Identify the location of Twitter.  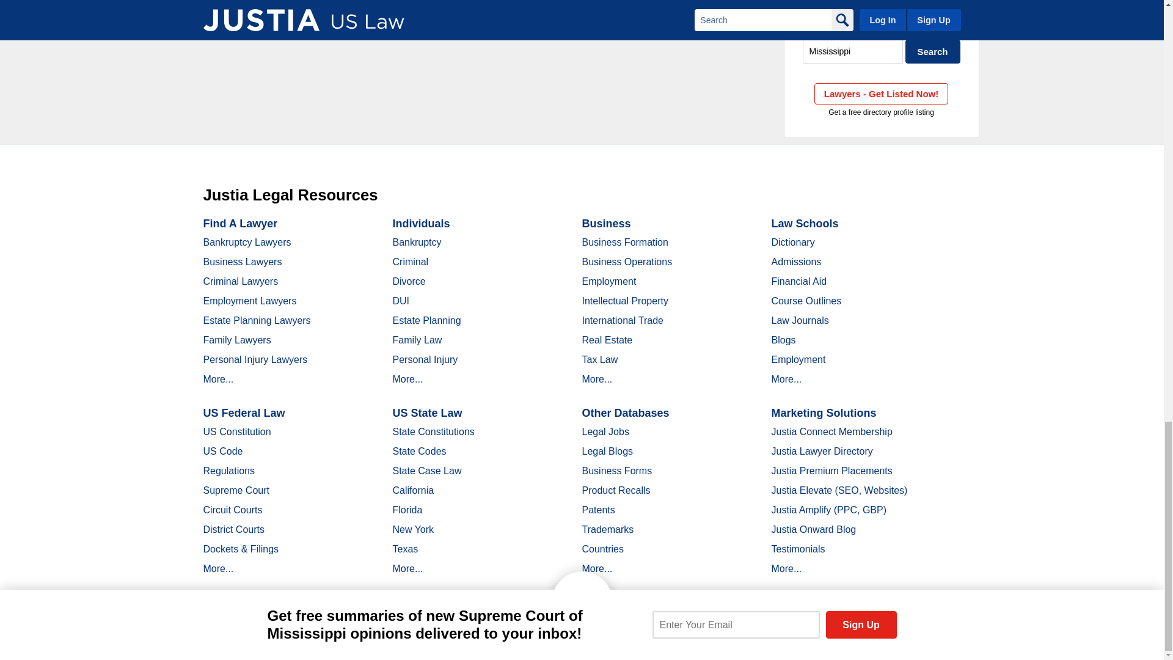
(300, 638).